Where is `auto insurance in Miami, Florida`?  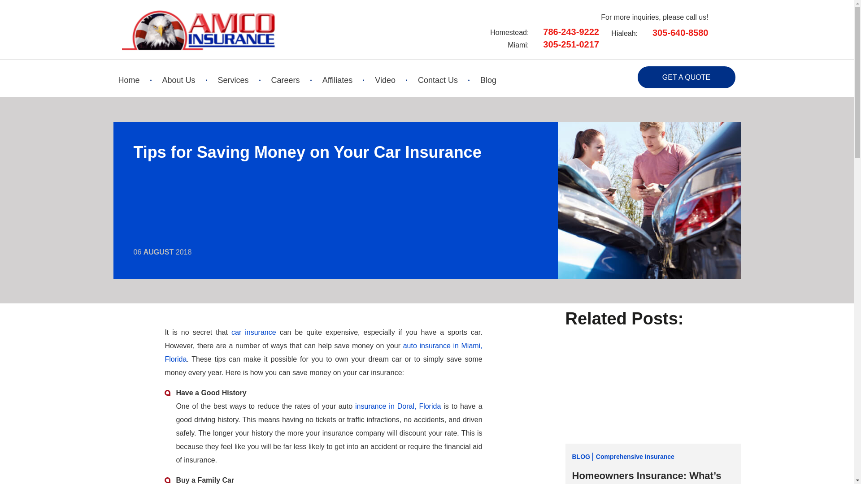 auto insurance in Miami, Florida is located at coordinates (323, 352).